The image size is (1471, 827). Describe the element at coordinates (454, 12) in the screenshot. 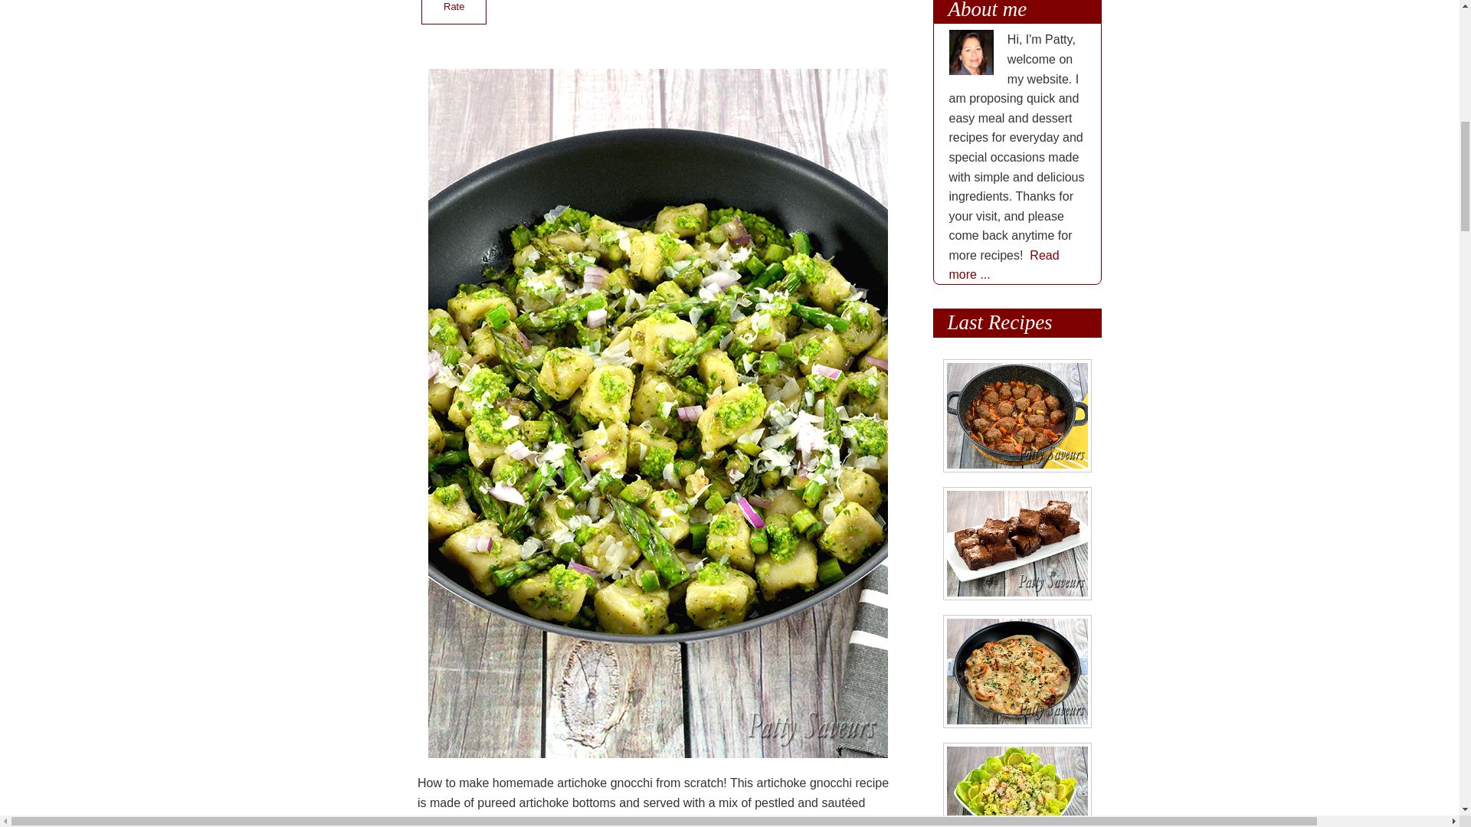

I see `Rate` at that location.